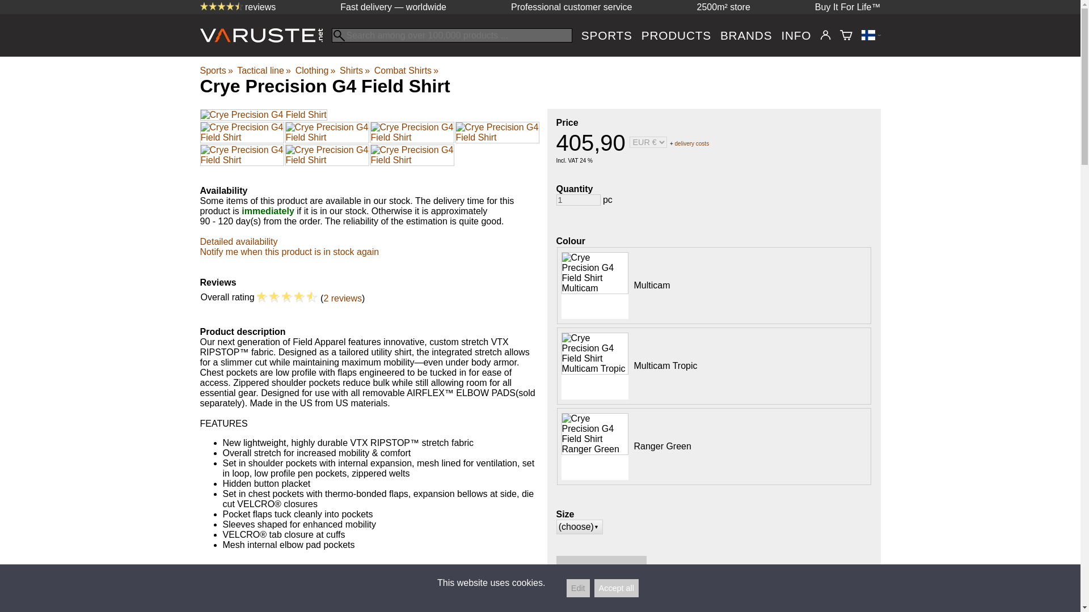 The width and height of the screenshot is (1089, 612). What do you see at coordinates (746, 35) in the screenshot?
I see `BRANDS` at bounding box center [746, 35].